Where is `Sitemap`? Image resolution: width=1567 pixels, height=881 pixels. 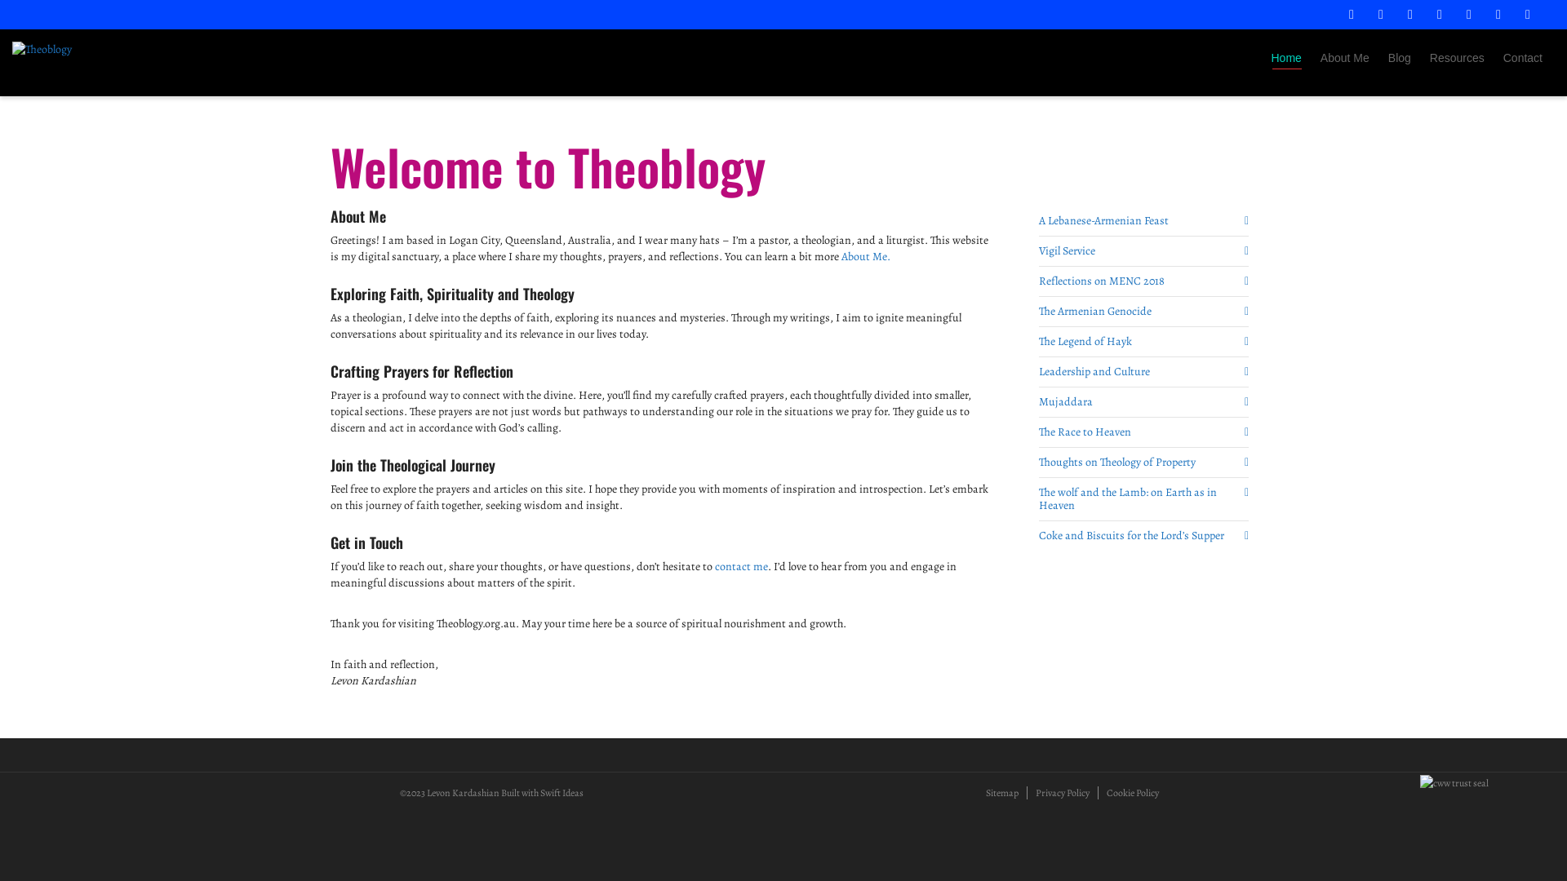 Sitemap is located at coordinates (1002, 793).